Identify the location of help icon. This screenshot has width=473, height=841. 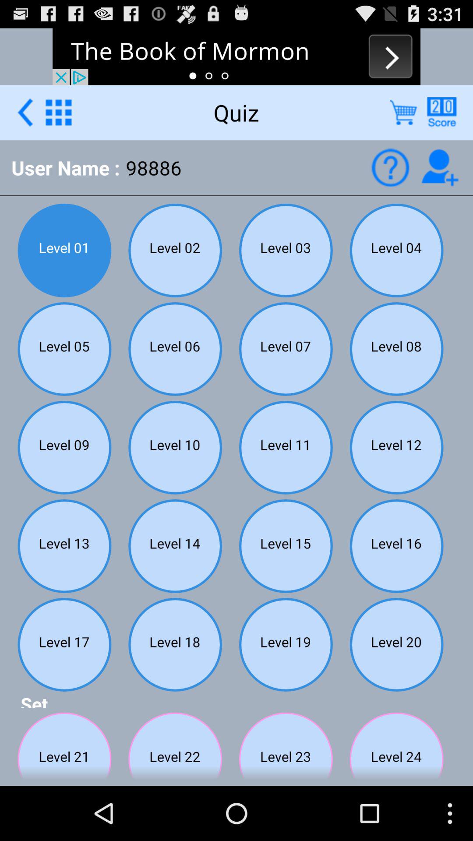
(390, 167).